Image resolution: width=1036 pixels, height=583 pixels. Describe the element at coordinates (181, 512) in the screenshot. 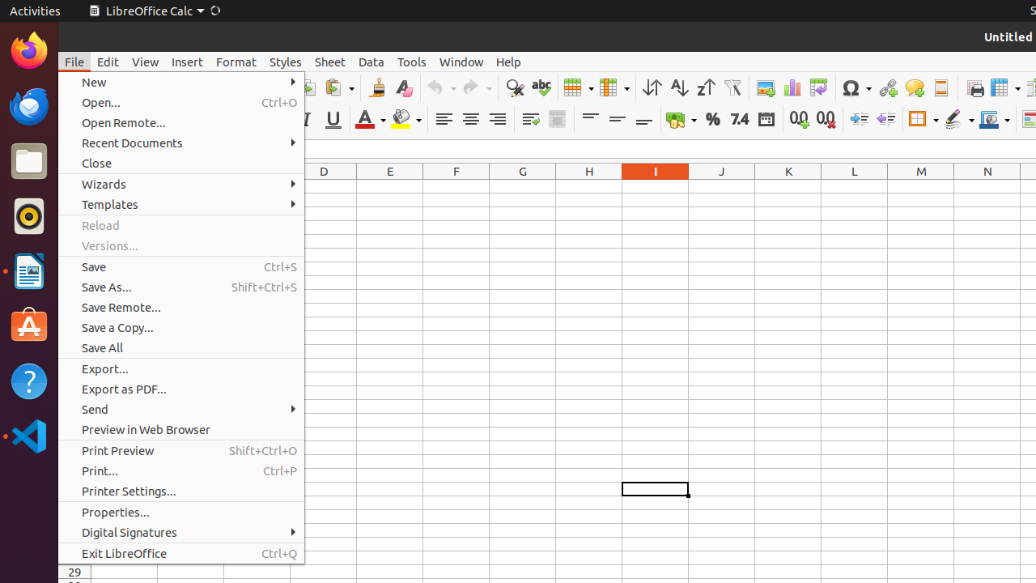

I see `Properties...` at that location.